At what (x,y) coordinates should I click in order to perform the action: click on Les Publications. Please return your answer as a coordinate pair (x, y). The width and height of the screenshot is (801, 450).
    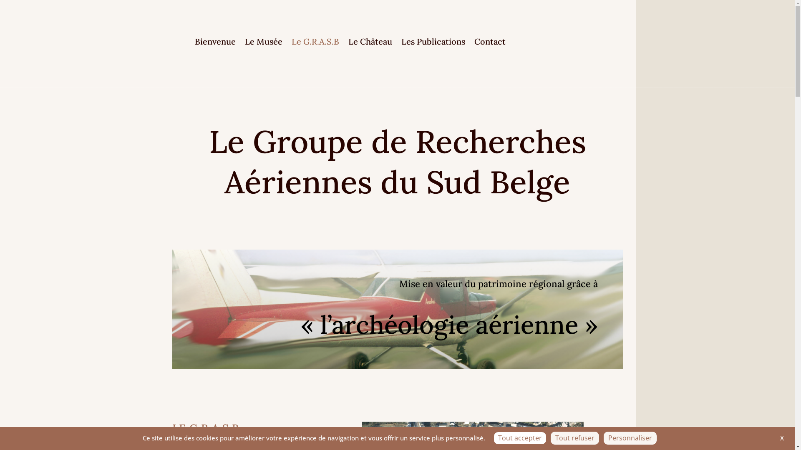
    Looking at the image, I should click on (433, 43).